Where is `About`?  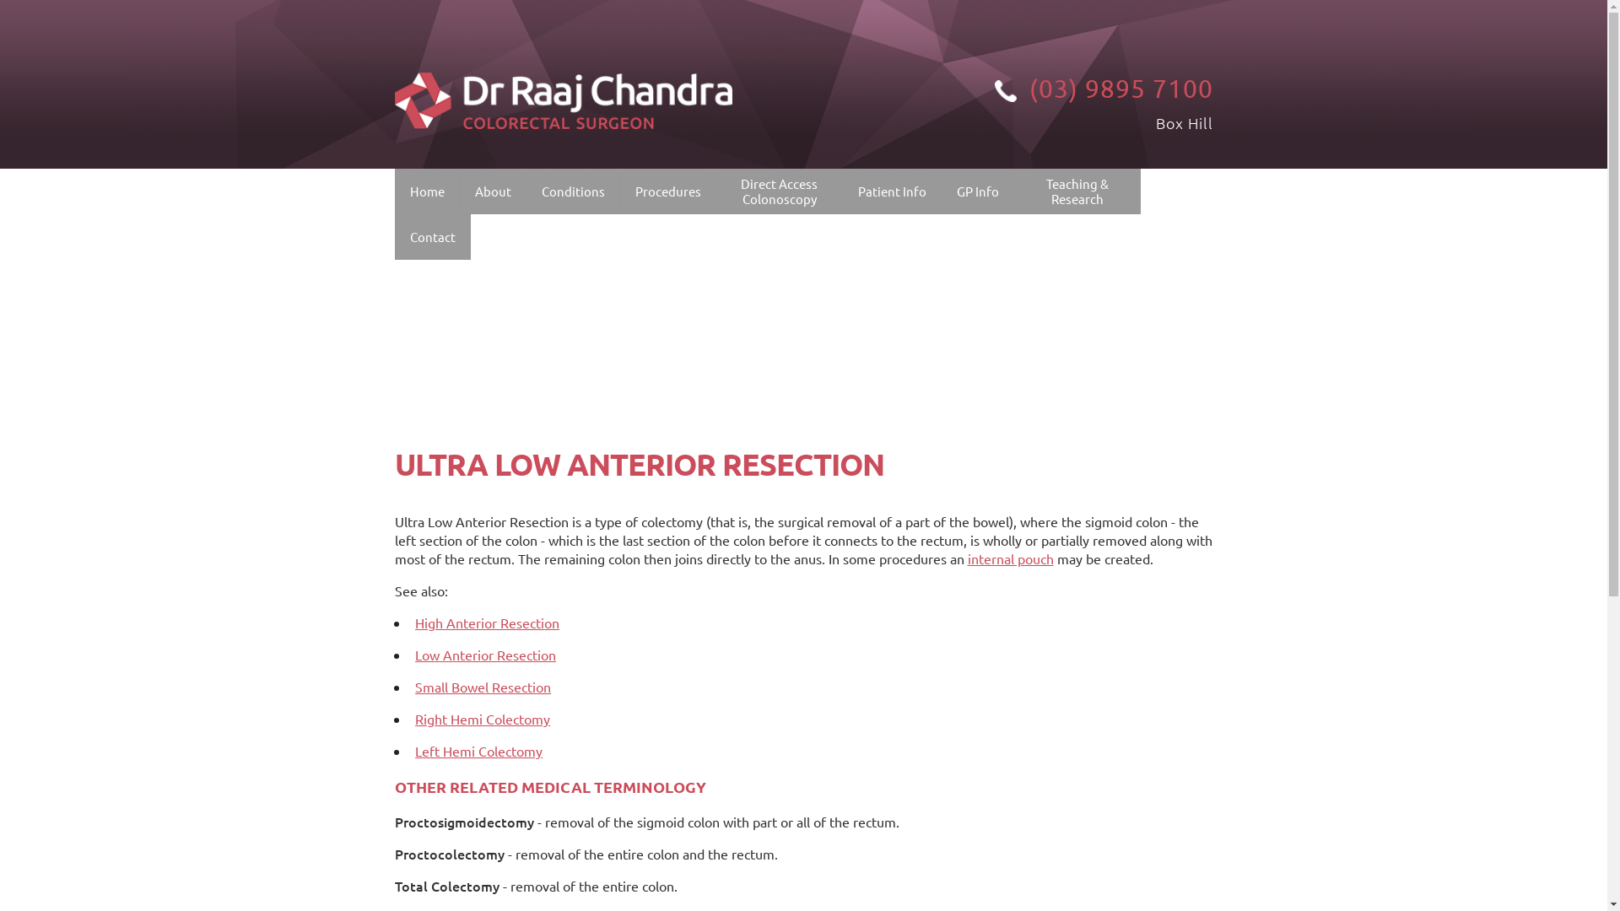
About is located at coordinates (493, 191).